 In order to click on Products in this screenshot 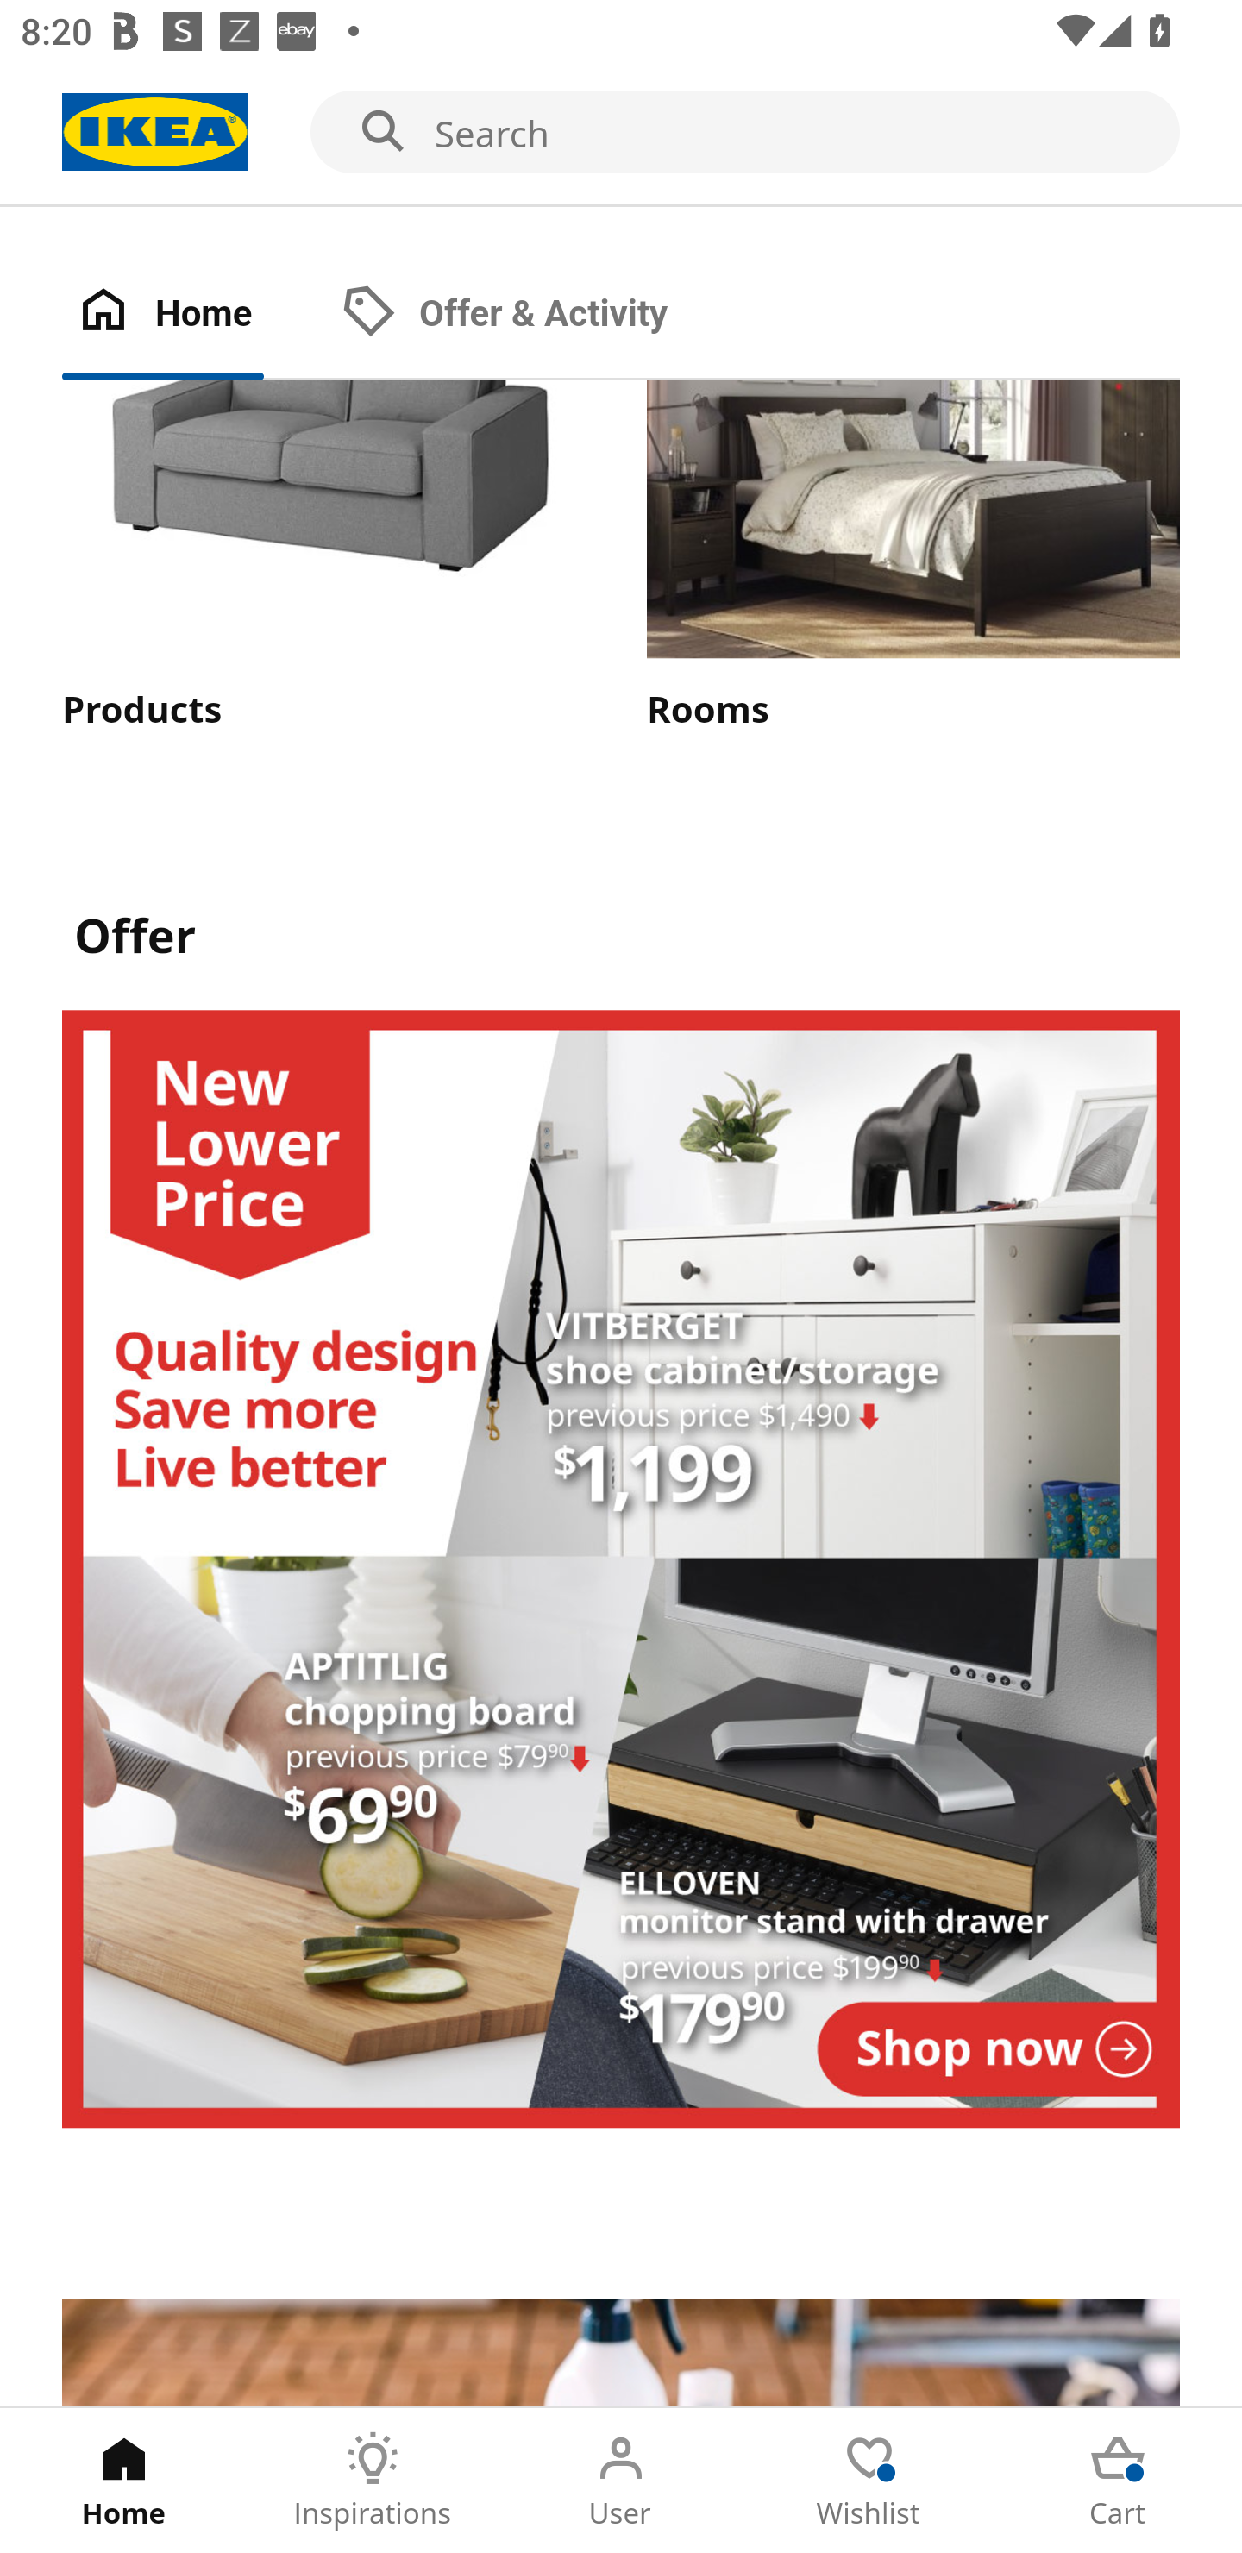, I will do `click(328, 557)`.